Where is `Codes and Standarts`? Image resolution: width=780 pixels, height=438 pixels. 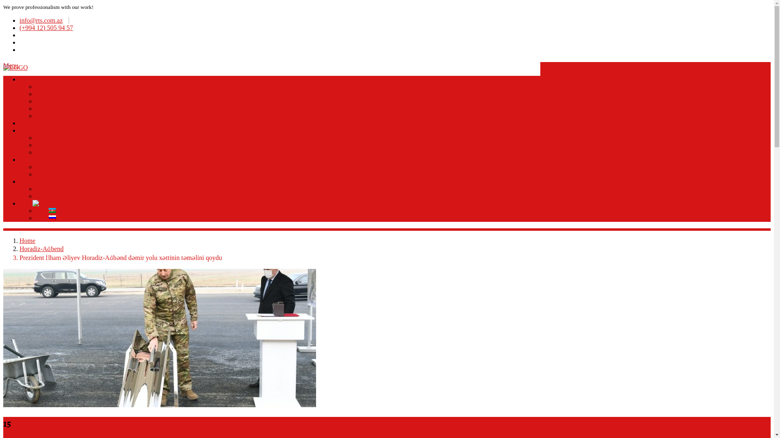 Codes and Standarts is located at coordinates (76, 173).